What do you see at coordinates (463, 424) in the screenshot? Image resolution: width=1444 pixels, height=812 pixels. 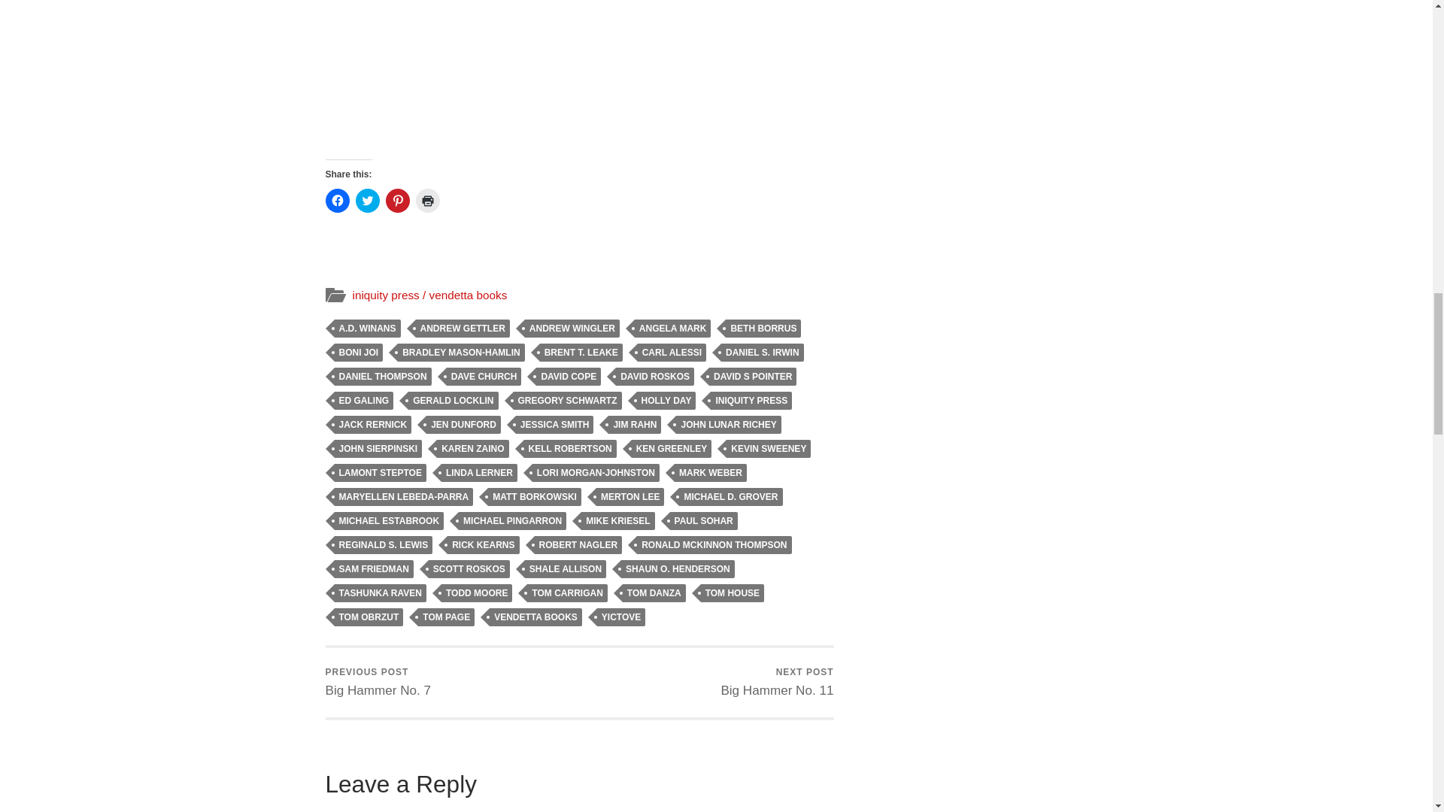 I see `JEN DUNFORD` at bounding box center [463, 424].